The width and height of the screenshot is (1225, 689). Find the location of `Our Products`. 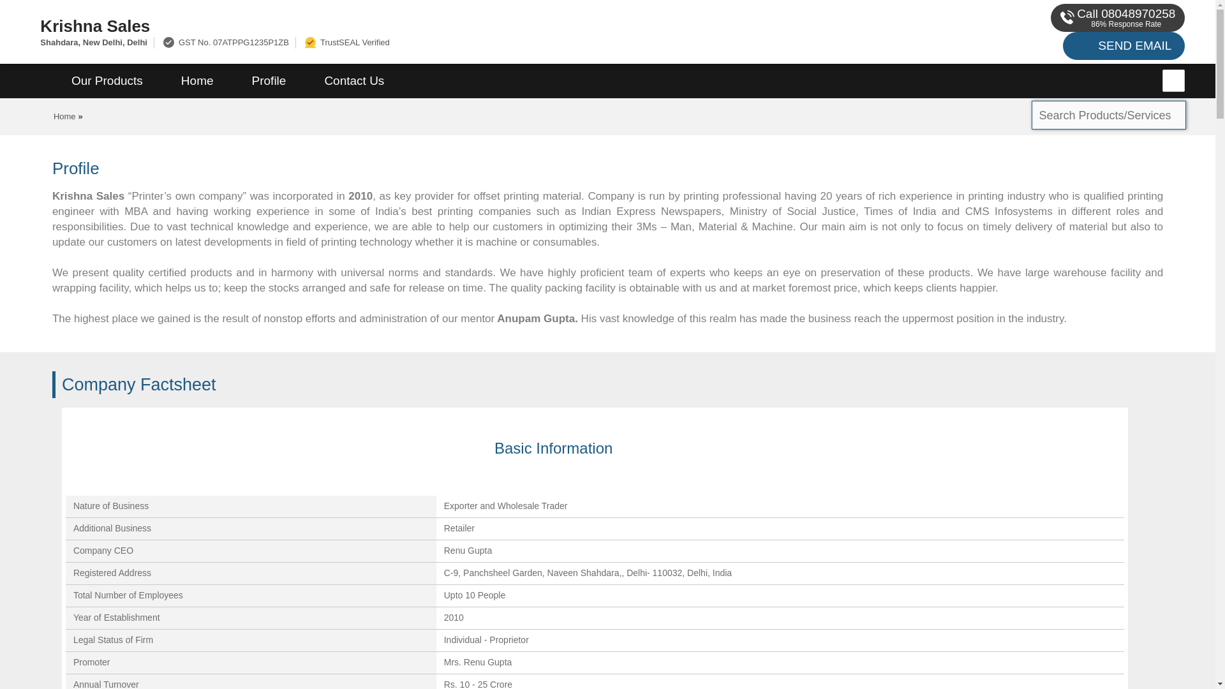

Our Products is located at coordinates (107, 81).